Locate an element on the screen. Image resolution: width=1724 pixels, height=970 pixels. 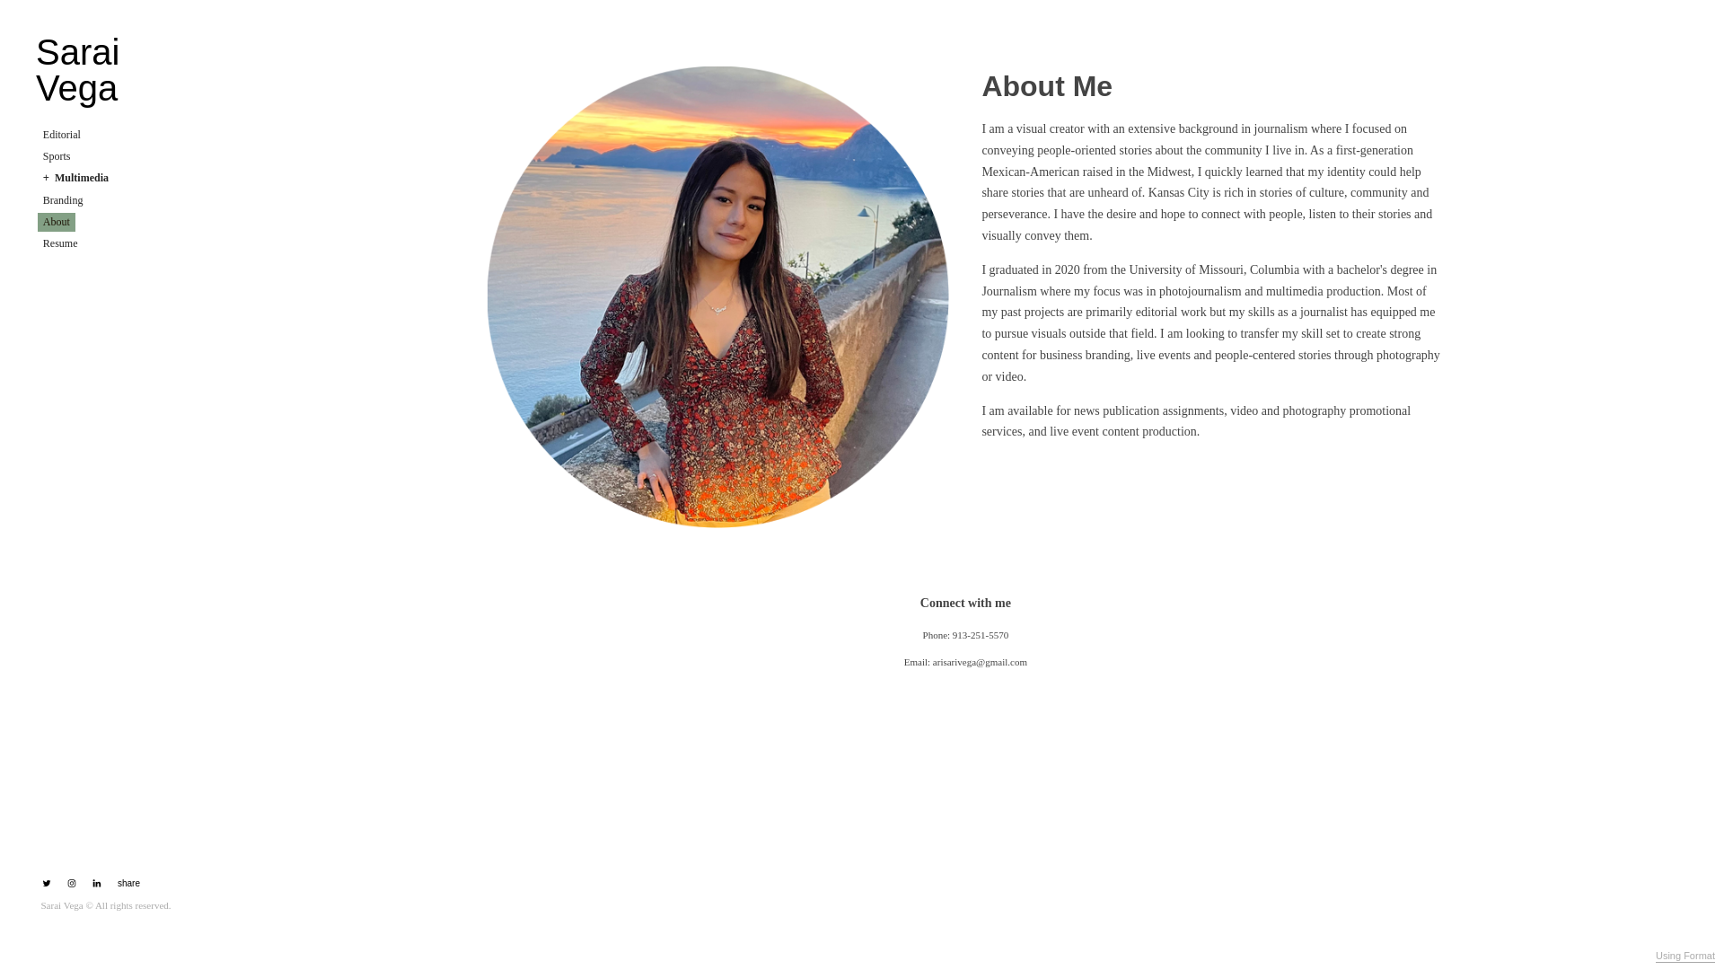
Using Format is located at coordinates (1684, 957).